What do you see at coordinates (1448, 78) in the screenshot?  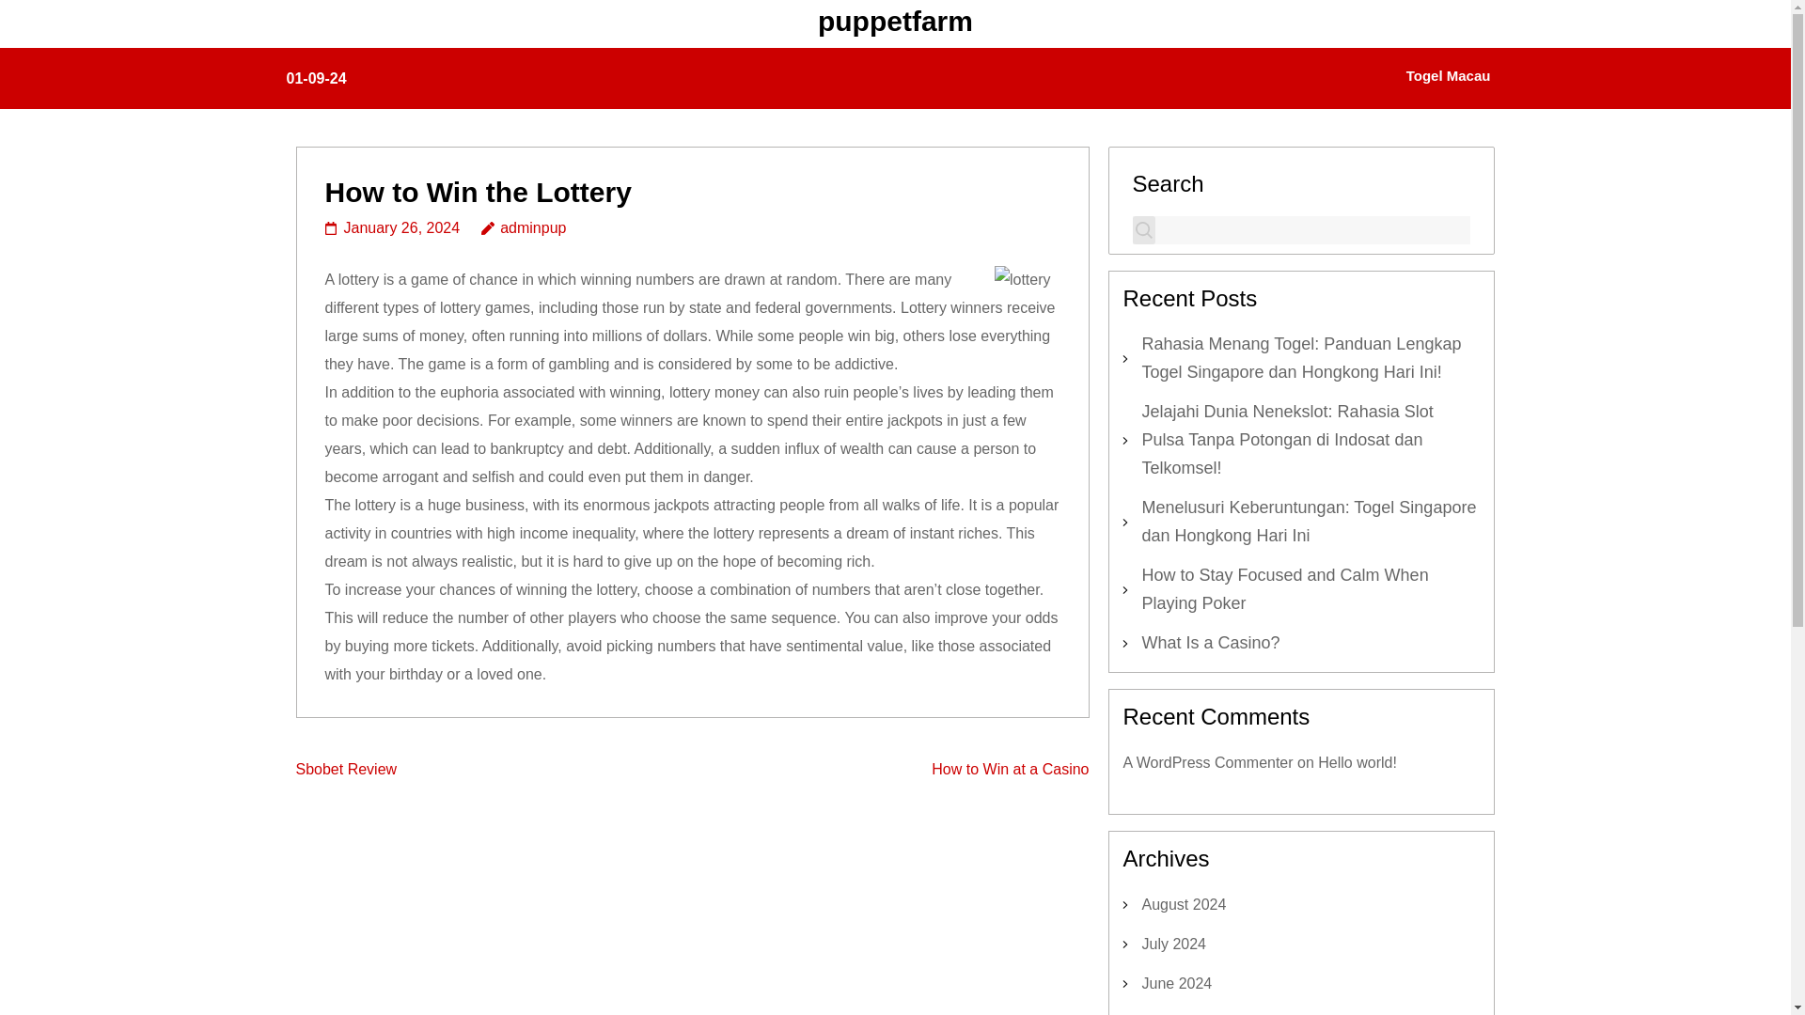 I see `Togel Macau` at bounding box center [1448, 78].